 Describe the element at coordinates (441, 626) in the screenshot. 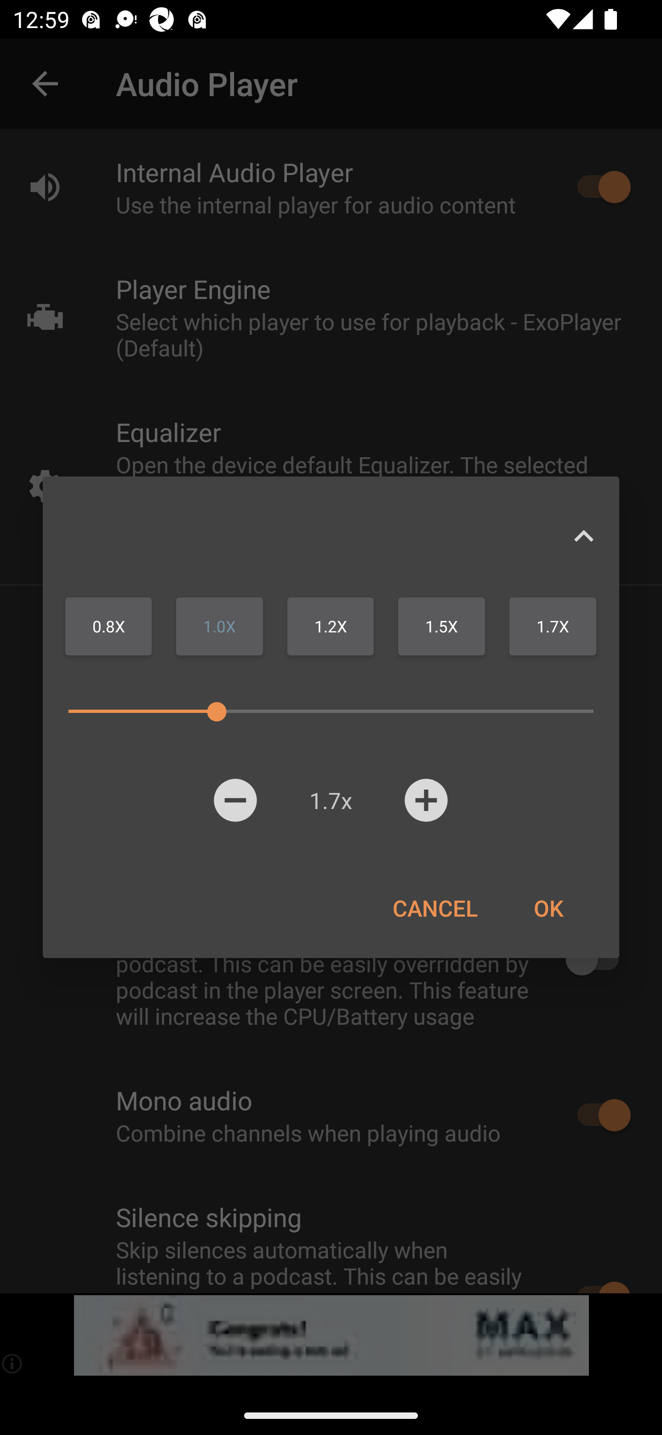

I see `1.5X` at that location.